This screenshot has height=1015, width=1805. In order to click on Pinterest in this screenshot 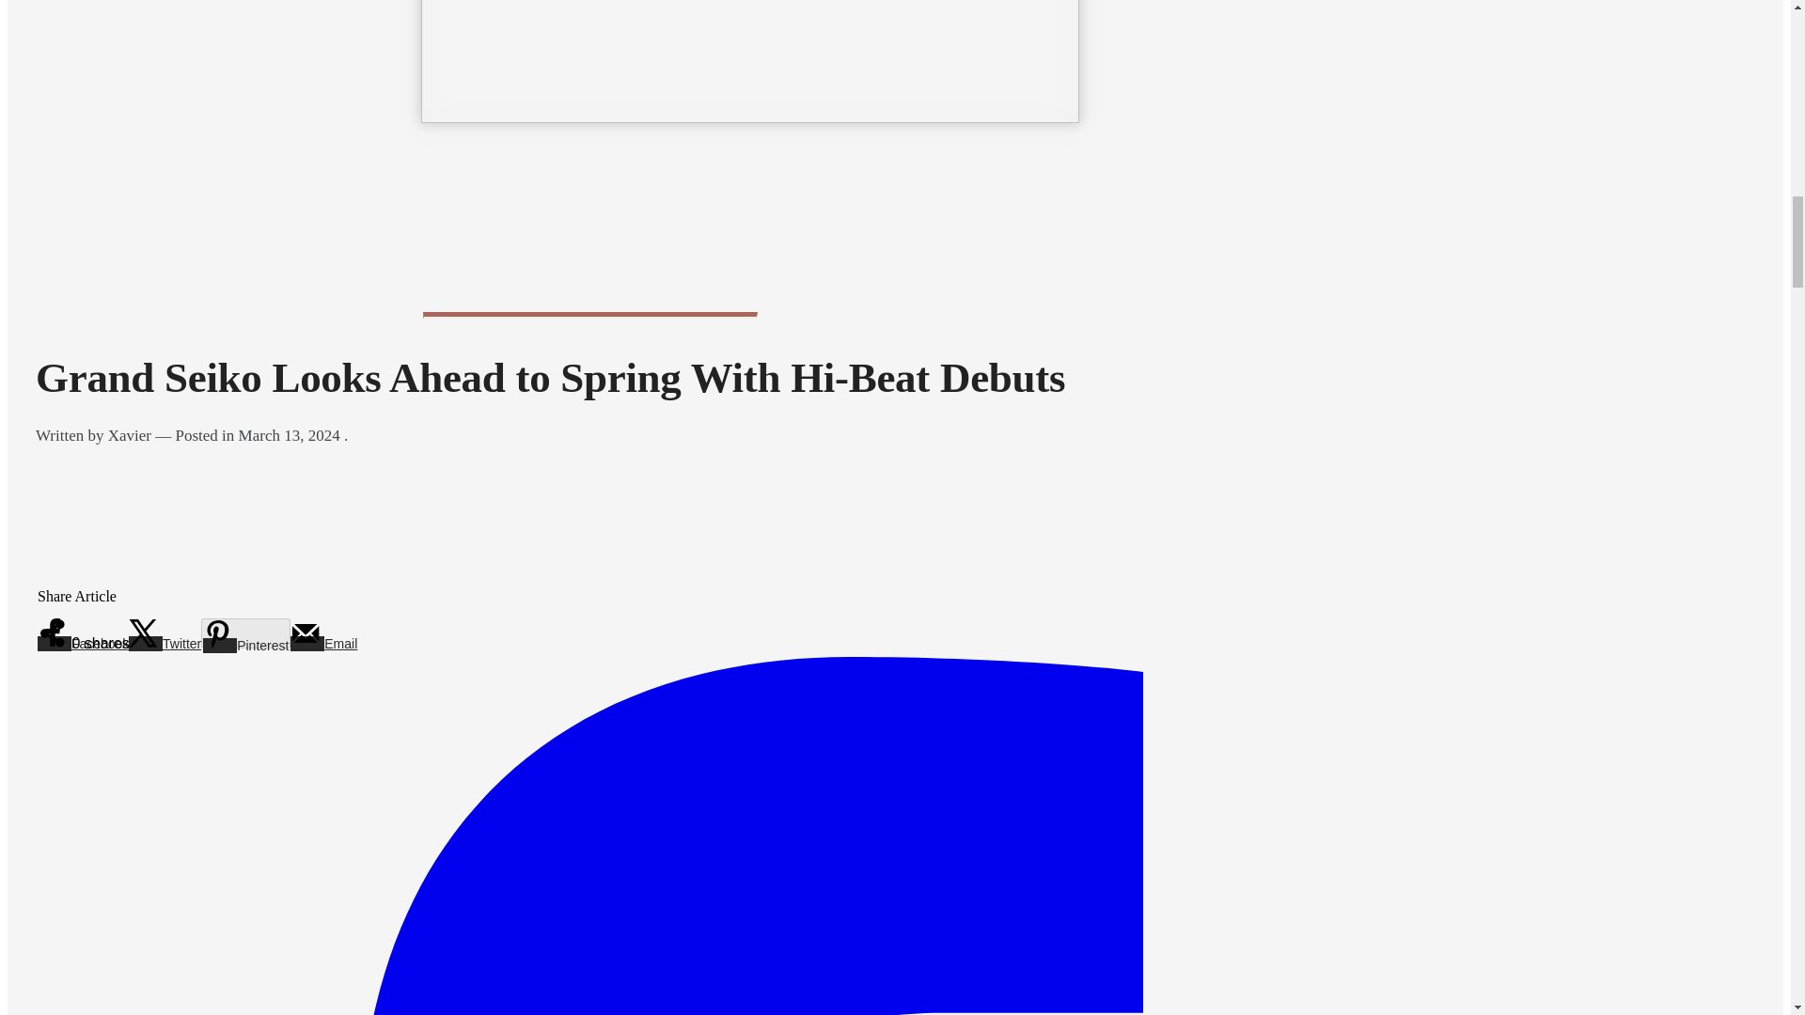, I will do `click(245, 633)`.